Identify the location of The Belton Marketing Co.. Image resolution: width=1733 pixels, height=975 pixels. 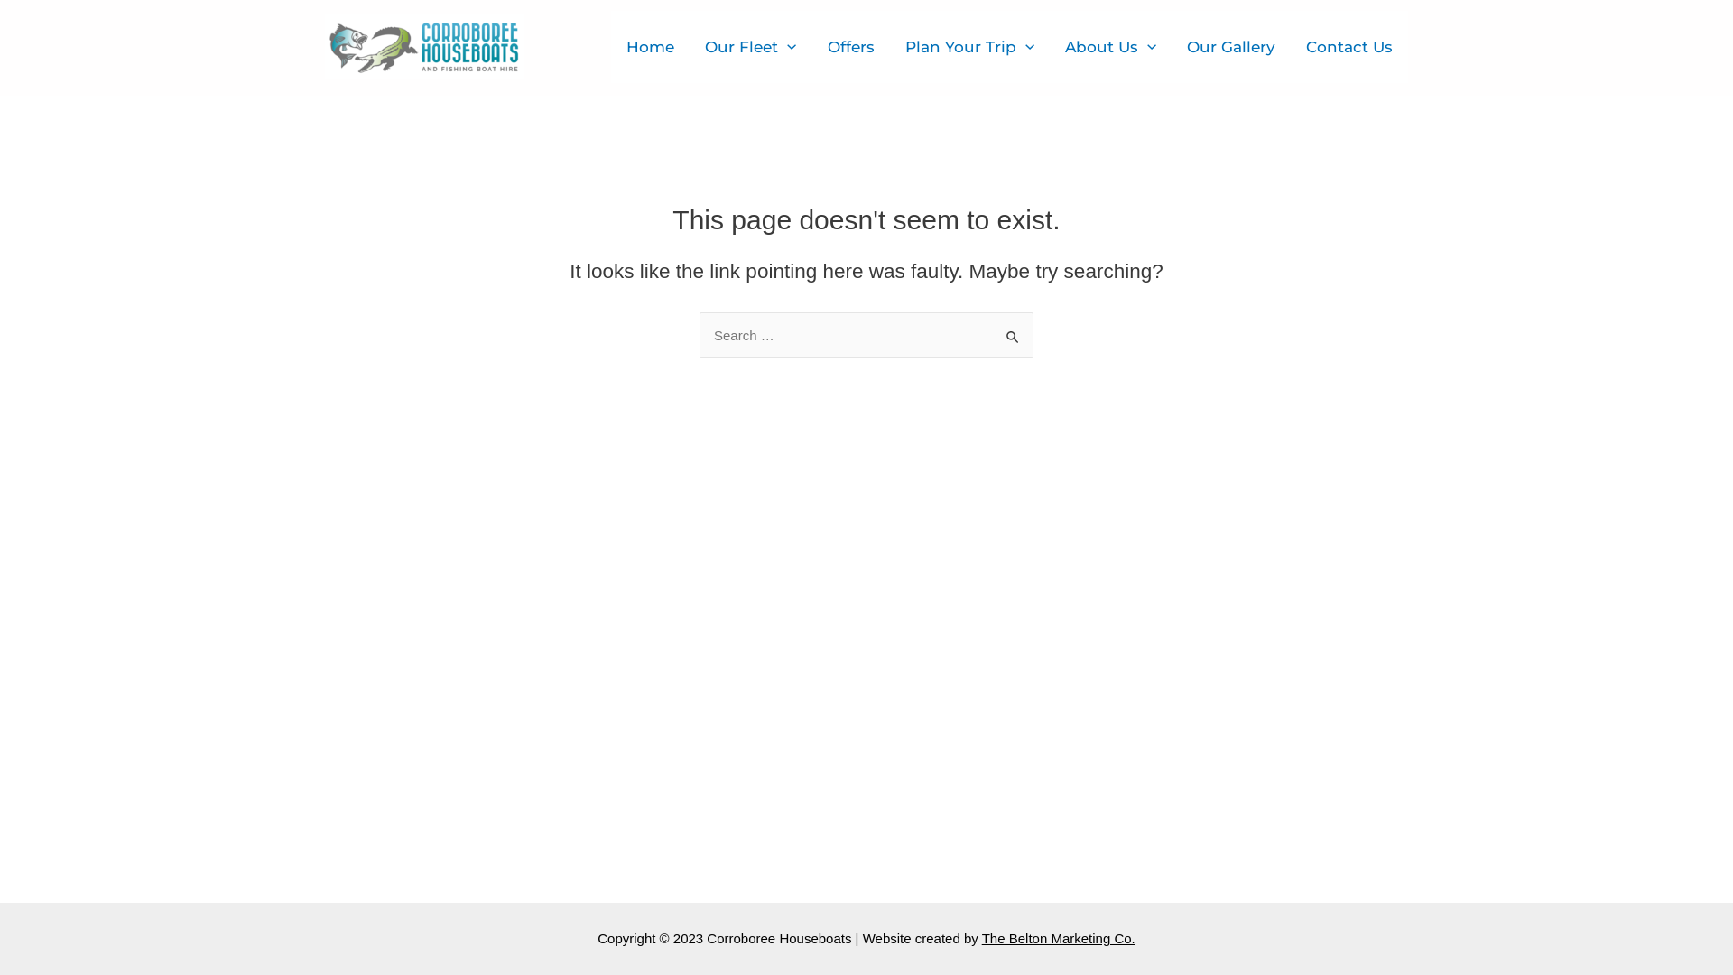
(1059, 939).